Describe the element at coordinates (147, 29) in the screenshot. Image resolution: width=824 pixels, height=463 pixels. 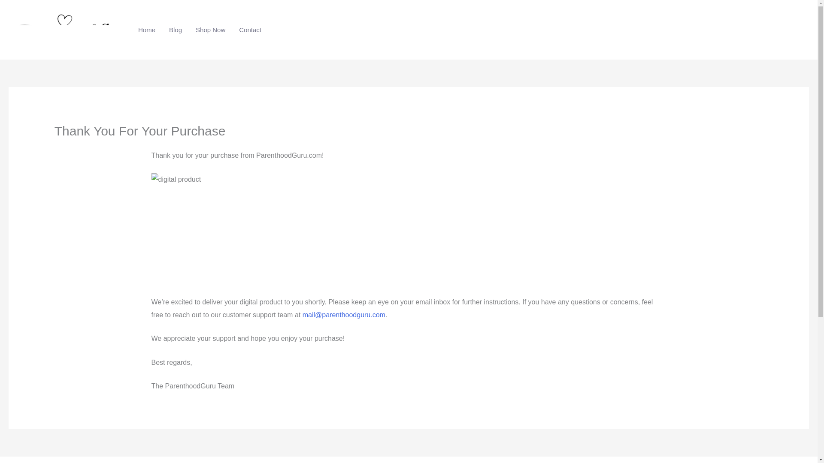
I see `Home` at that location.